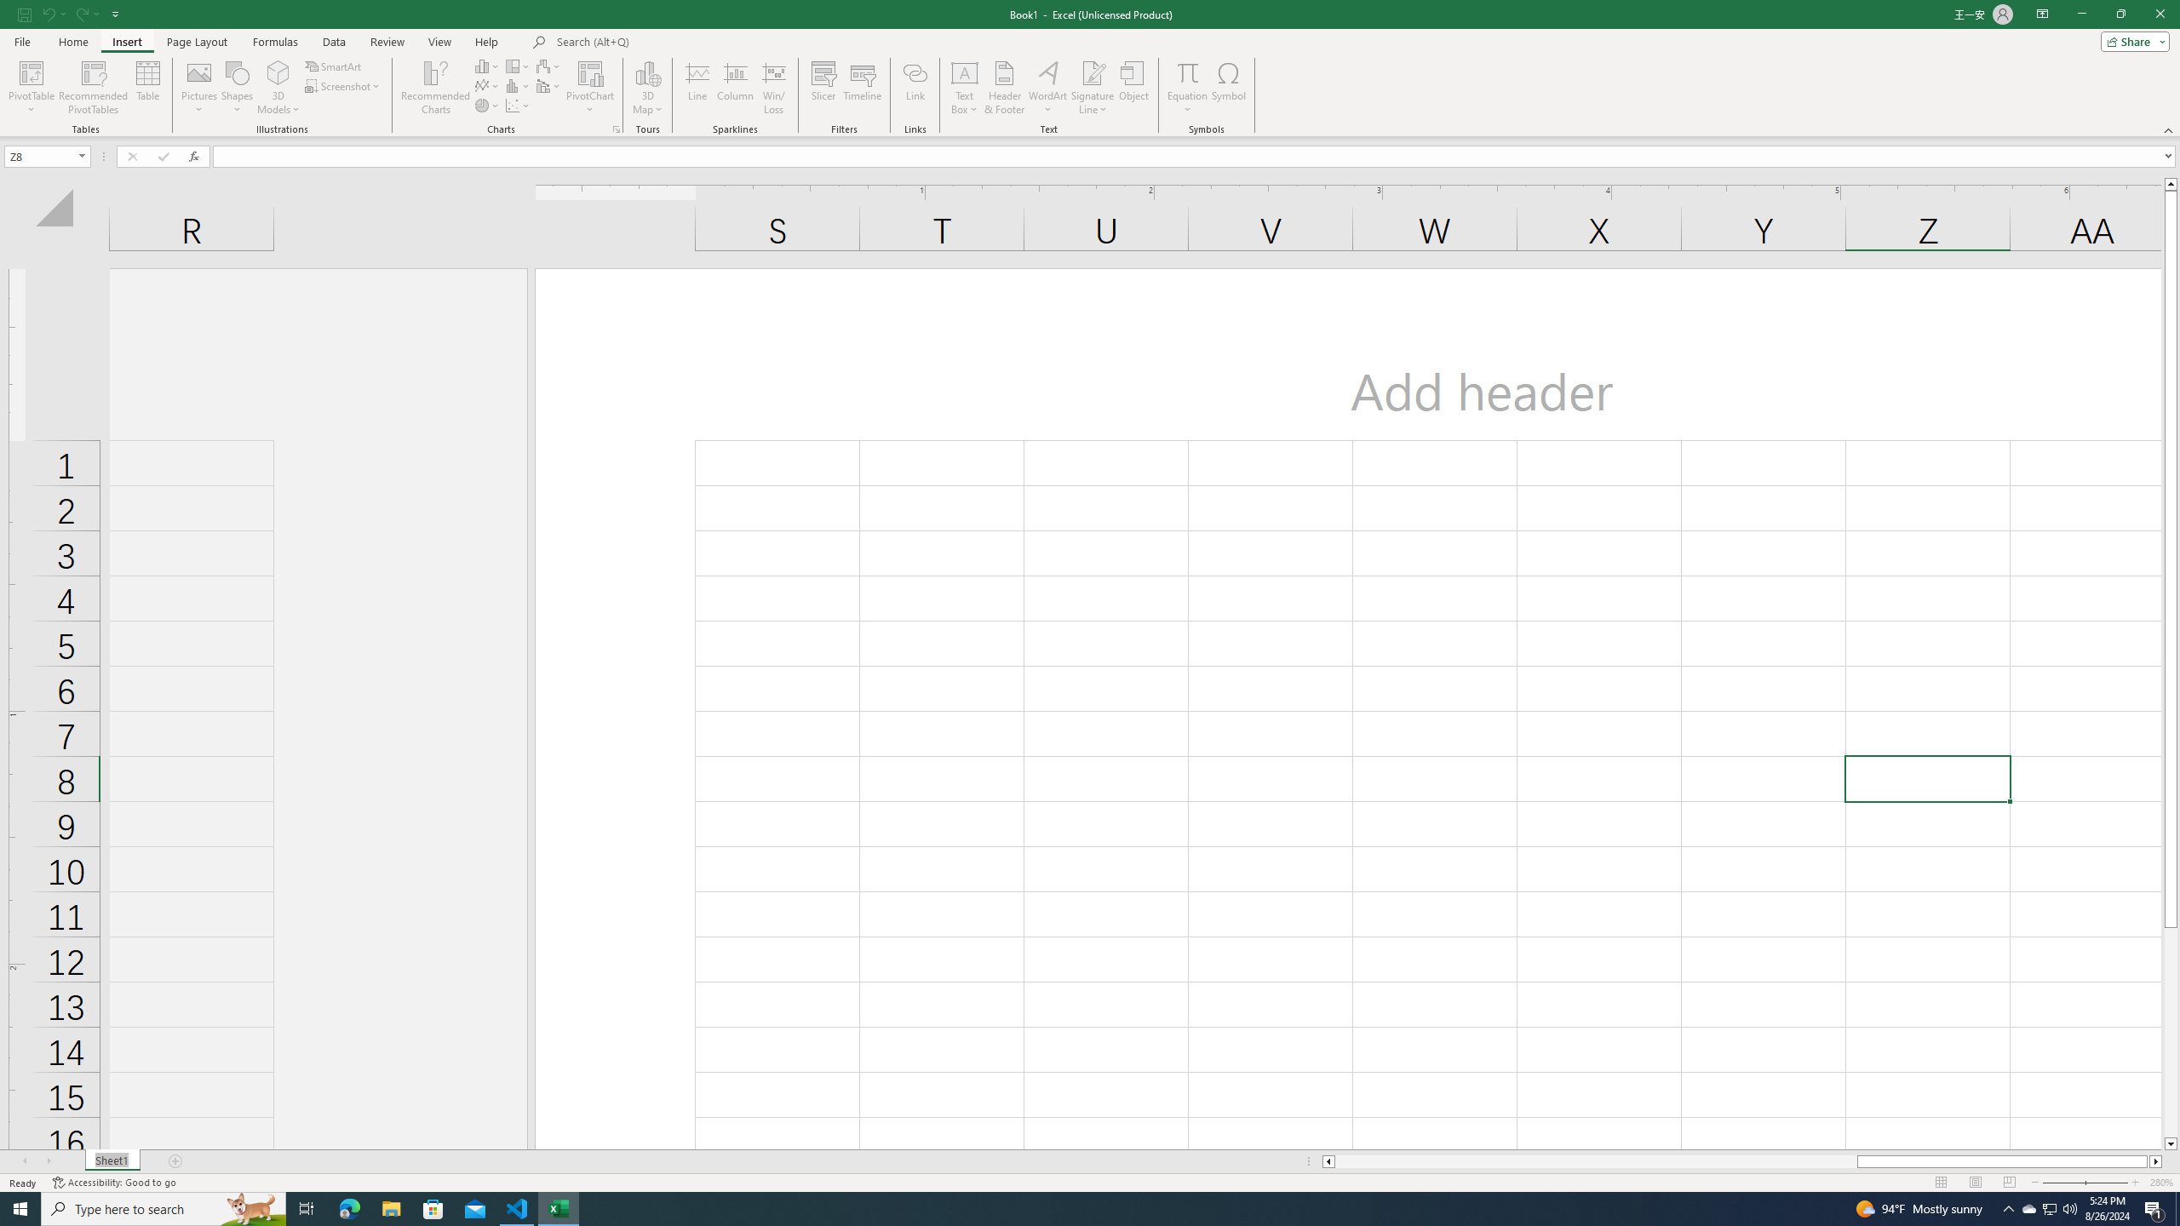 This screenshot has height=1226, width=2180. What do you see at coordinates (519, 106) in the screenshot?
I see `Insert Scatter (X, Y) or Bubble Chart` at bounding box center [519, 106].